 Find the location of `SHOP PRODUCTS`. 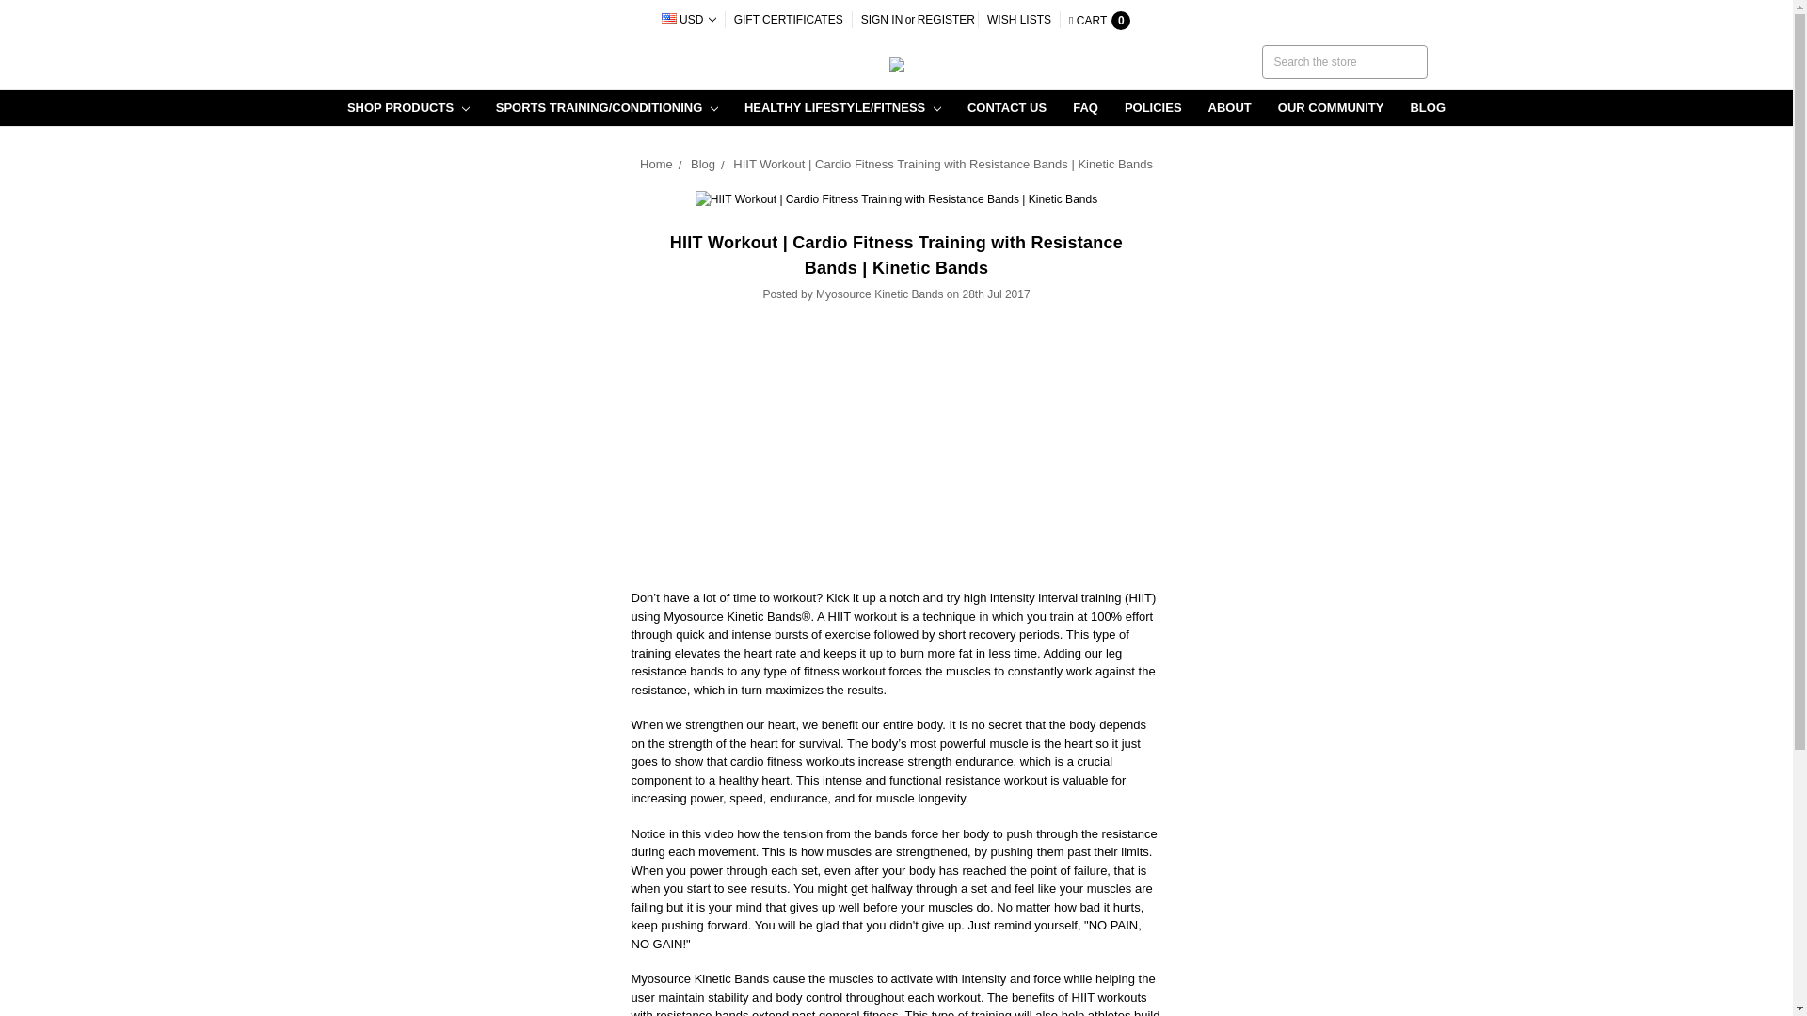

SHOP PRODUCTS is located at coordinates (408, 107).